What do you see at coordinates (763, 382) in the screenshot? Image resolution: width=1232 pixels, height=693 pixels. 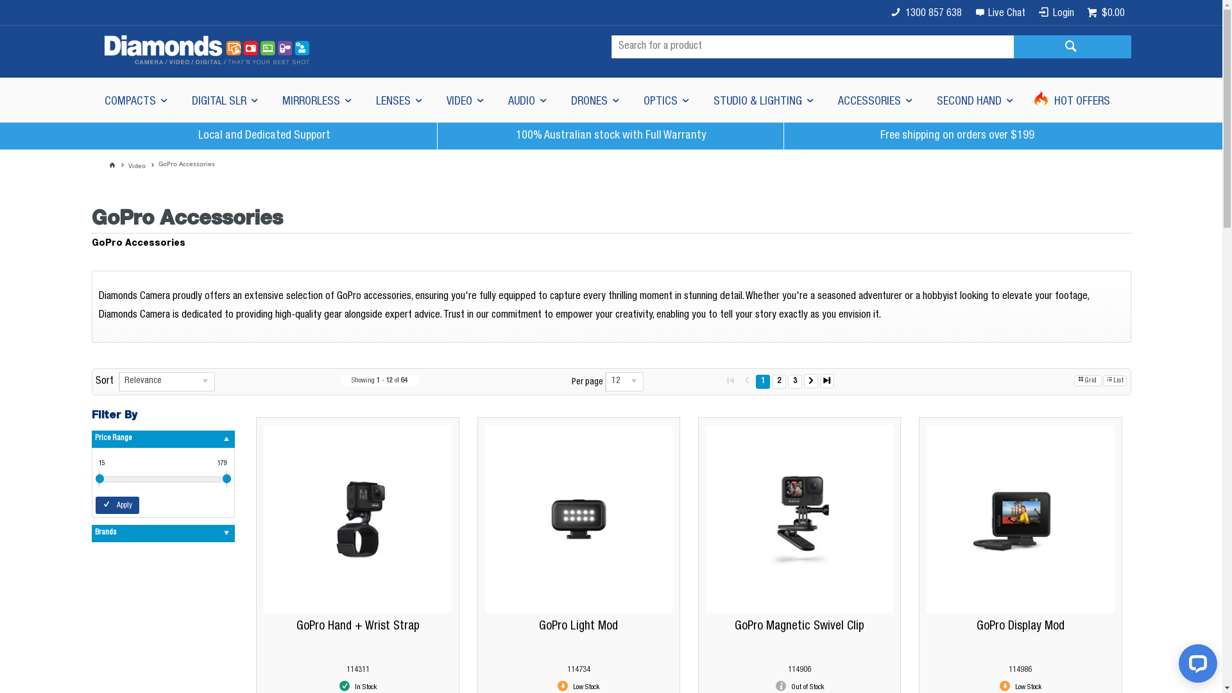 I see `1` at bounding box center [763, 382].